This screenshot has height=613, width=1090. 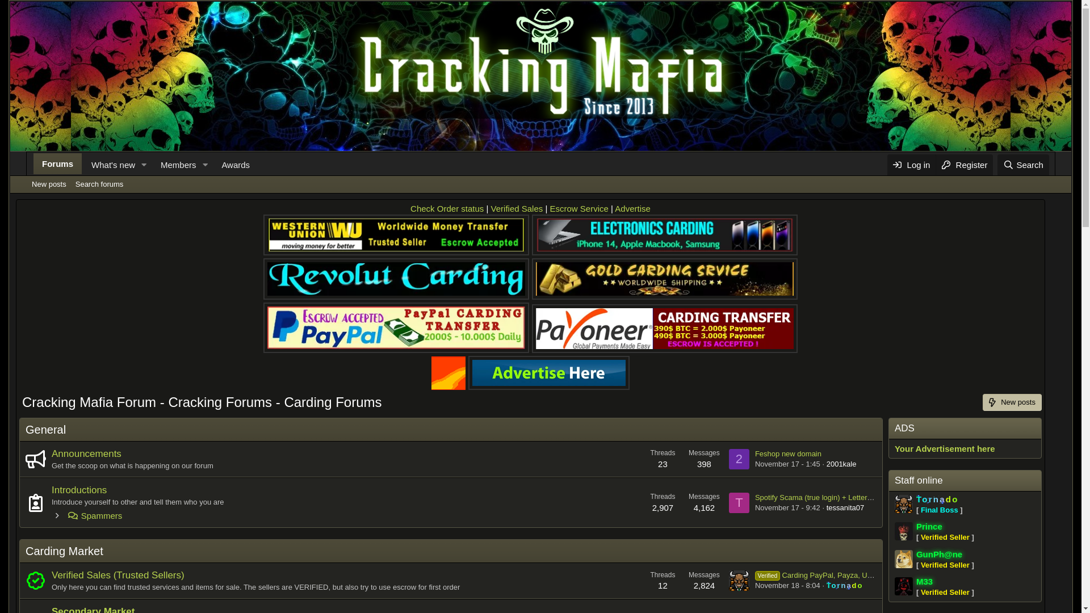 I want to click on Check Order status, so click(x=447, y=209).